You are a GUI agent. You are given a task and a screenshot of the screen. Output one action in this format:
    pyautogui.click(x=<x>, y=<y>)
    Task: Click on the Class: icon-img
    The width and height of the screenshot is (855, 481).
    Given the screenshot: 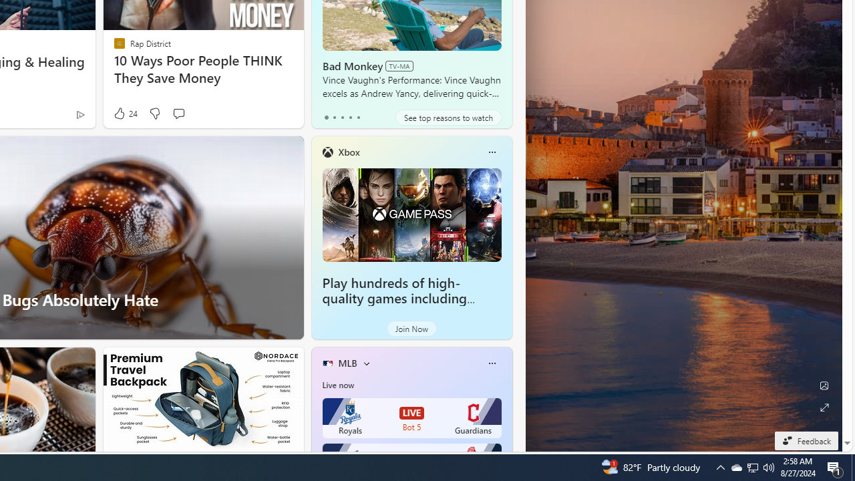 What is the action you would take?
    pyautogui.click(x=492, y=363)
    